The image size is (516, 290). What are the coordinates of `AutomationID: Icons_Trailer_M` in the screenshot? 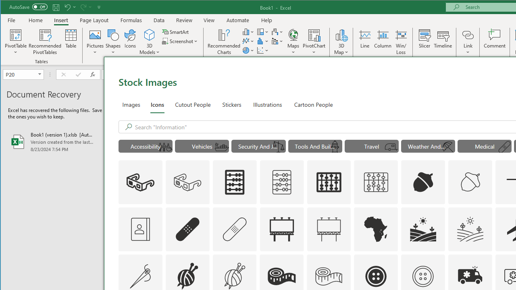 It's located at (391, 147).